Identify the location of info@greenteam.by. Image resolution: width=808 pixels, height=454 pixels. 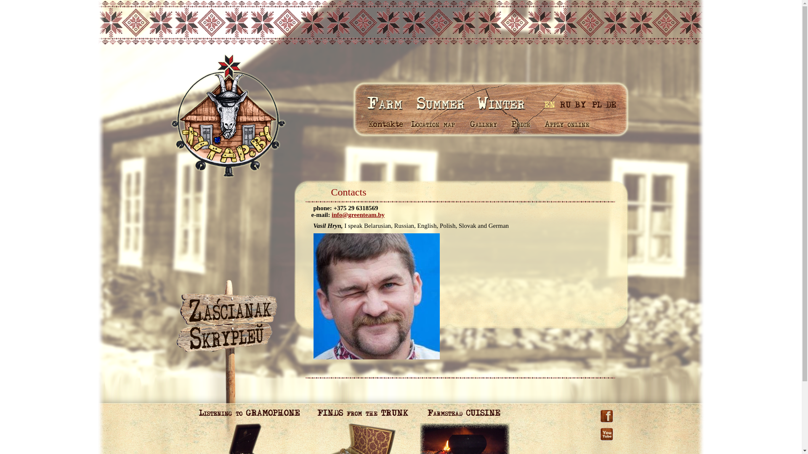
(358, 215).